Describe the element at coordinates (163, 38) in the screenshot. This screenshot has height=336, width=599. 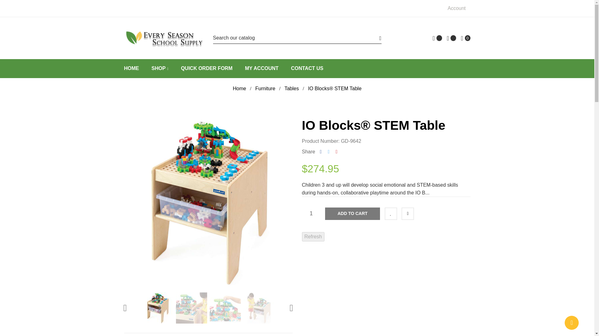
I see `Every Season School Supply` at that location.